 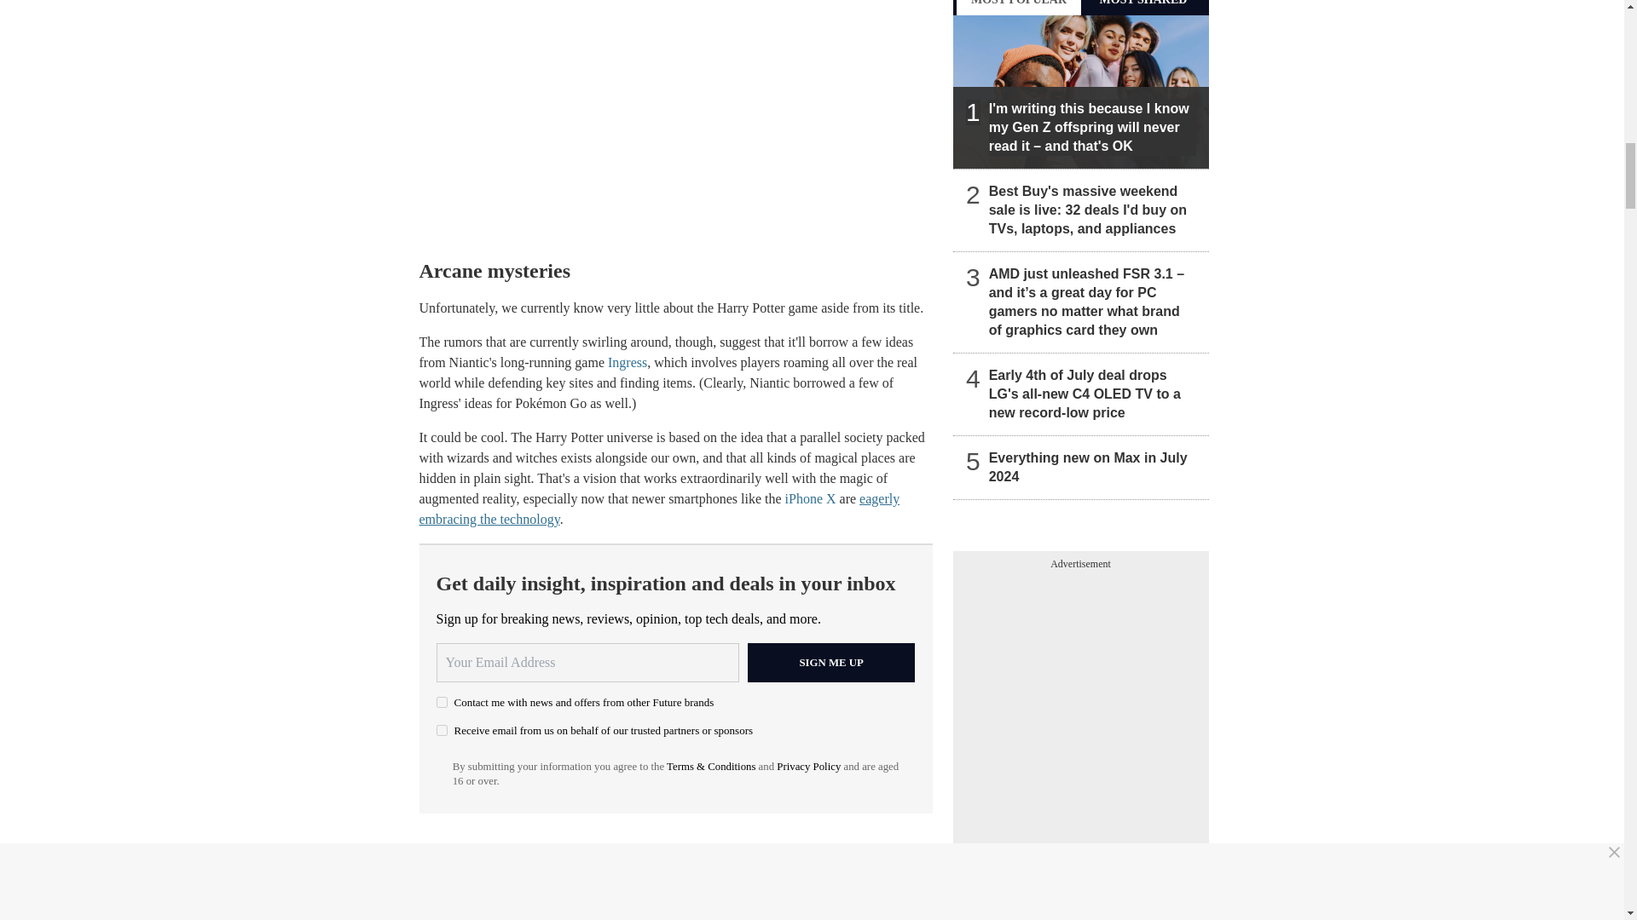 I want to click on on, so click(x=442, y=731).